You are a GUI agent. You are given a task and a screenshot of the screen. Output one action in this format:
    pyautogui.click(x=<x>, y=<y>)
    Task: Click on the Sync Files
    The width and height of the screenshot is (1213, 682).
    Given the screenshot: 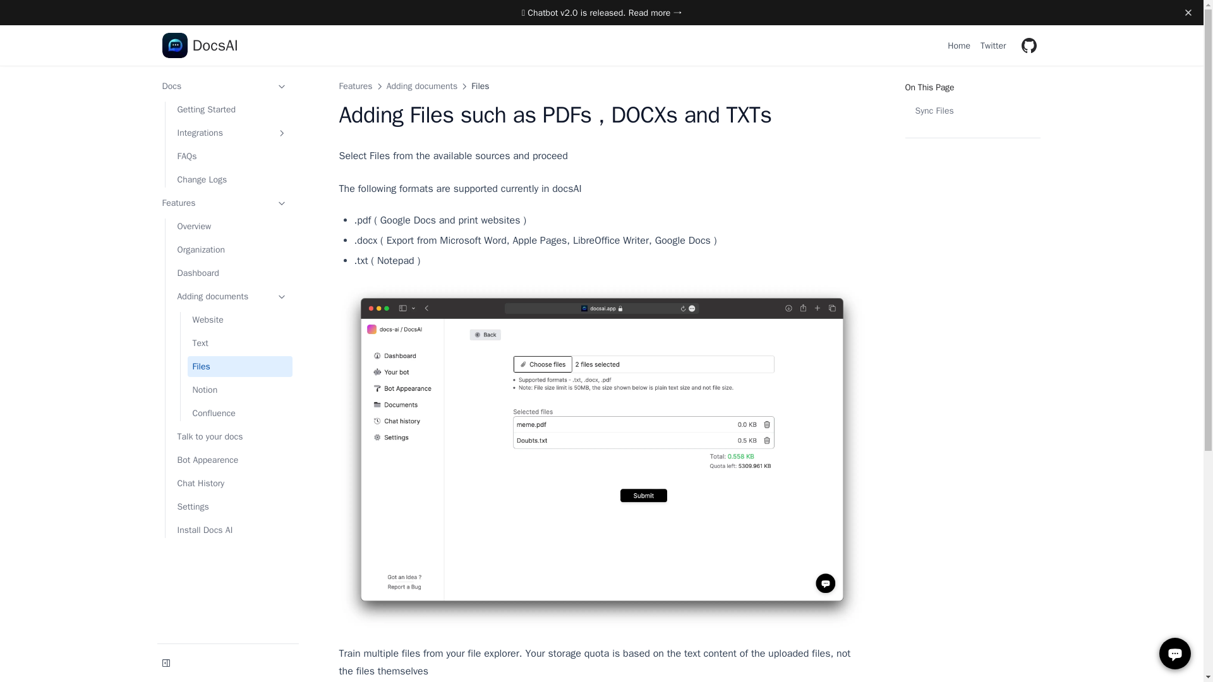 What is the action you would take?
    pyautogui.click(x=972, y=111)
    